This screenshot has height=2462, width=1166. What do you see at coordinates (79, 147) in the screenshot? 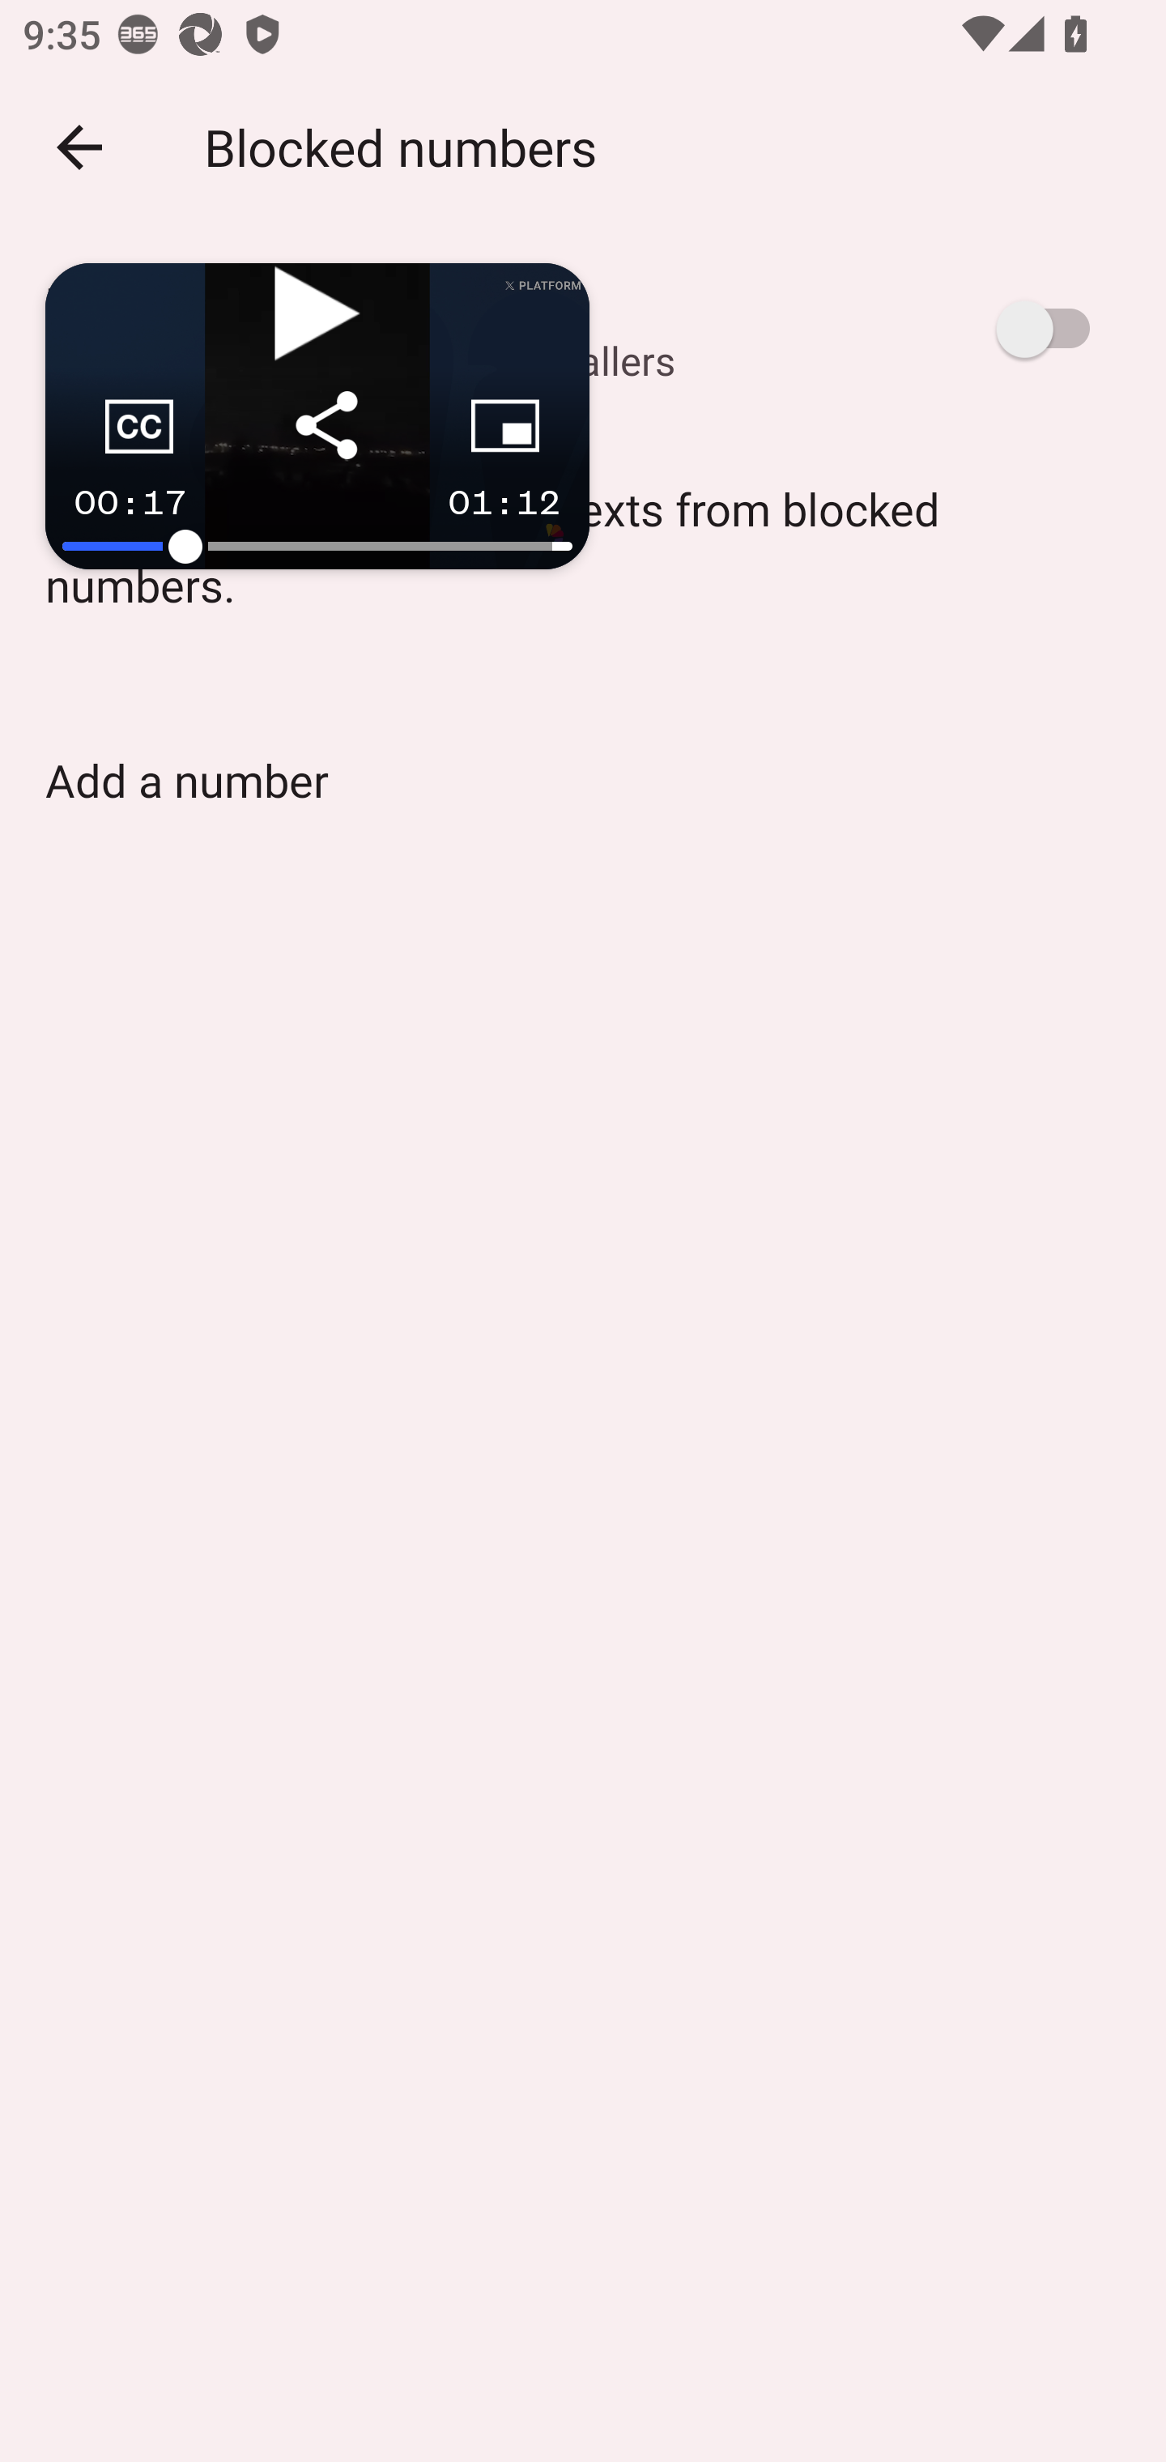
I see `Navigate up` at bounding box center [79, 147].